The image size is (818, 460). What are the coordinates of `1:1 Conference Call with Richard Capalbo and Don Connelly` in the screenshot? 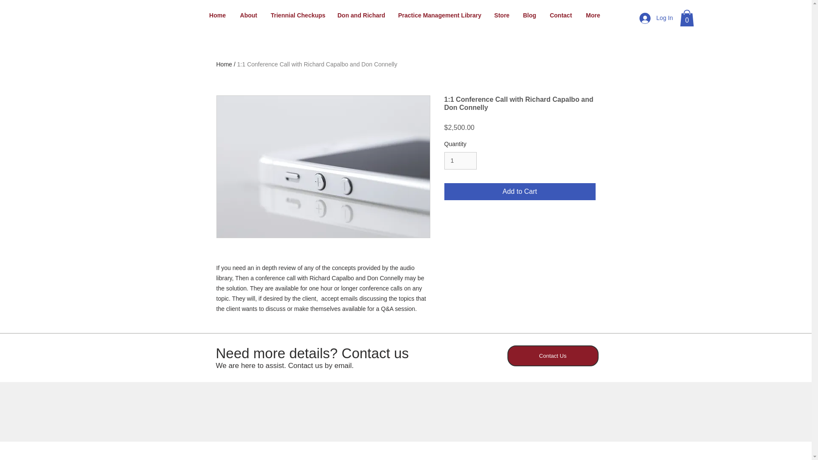 It's located at (317, 64).